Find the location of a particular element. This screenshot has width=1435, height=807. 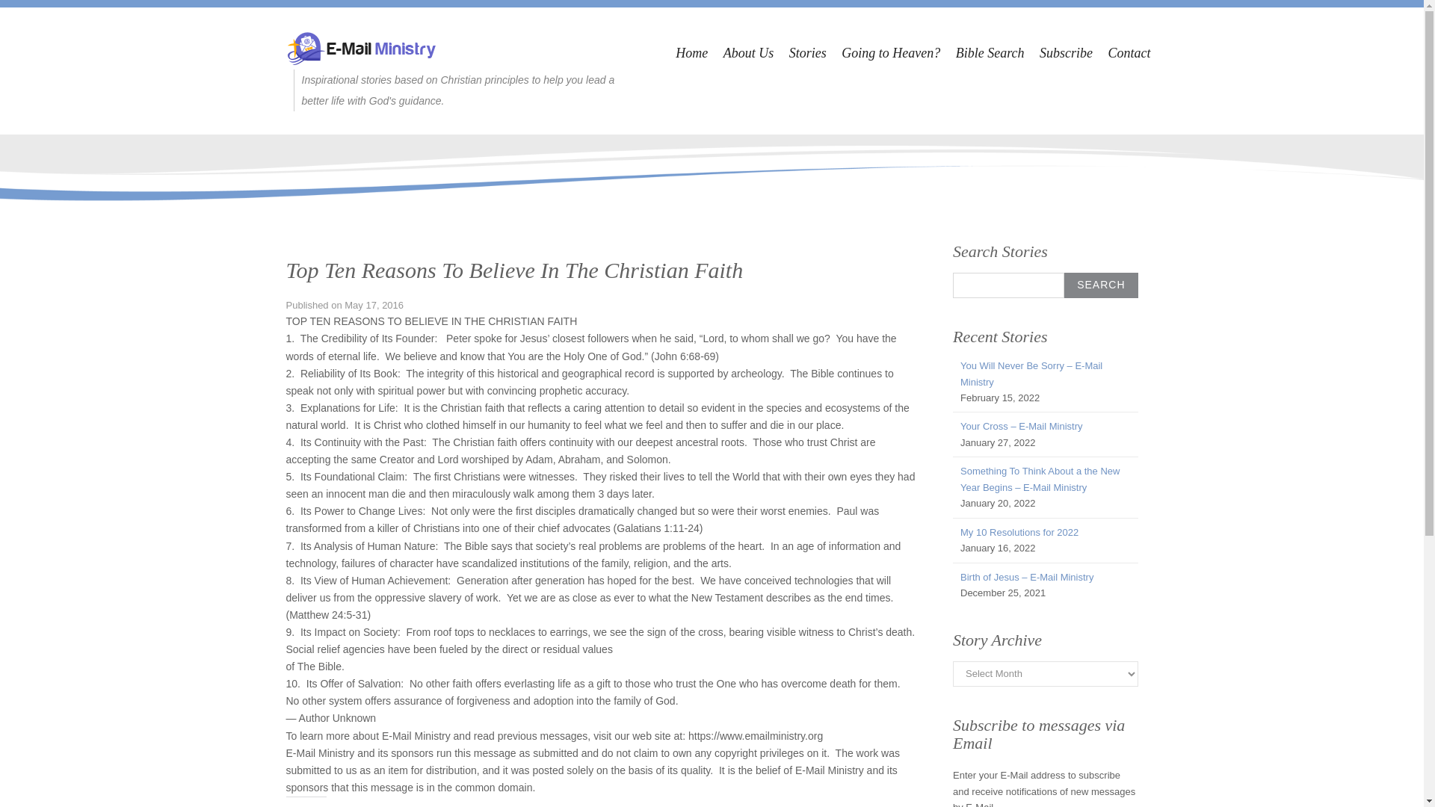

Contact is located at coordinates (1129, 53).